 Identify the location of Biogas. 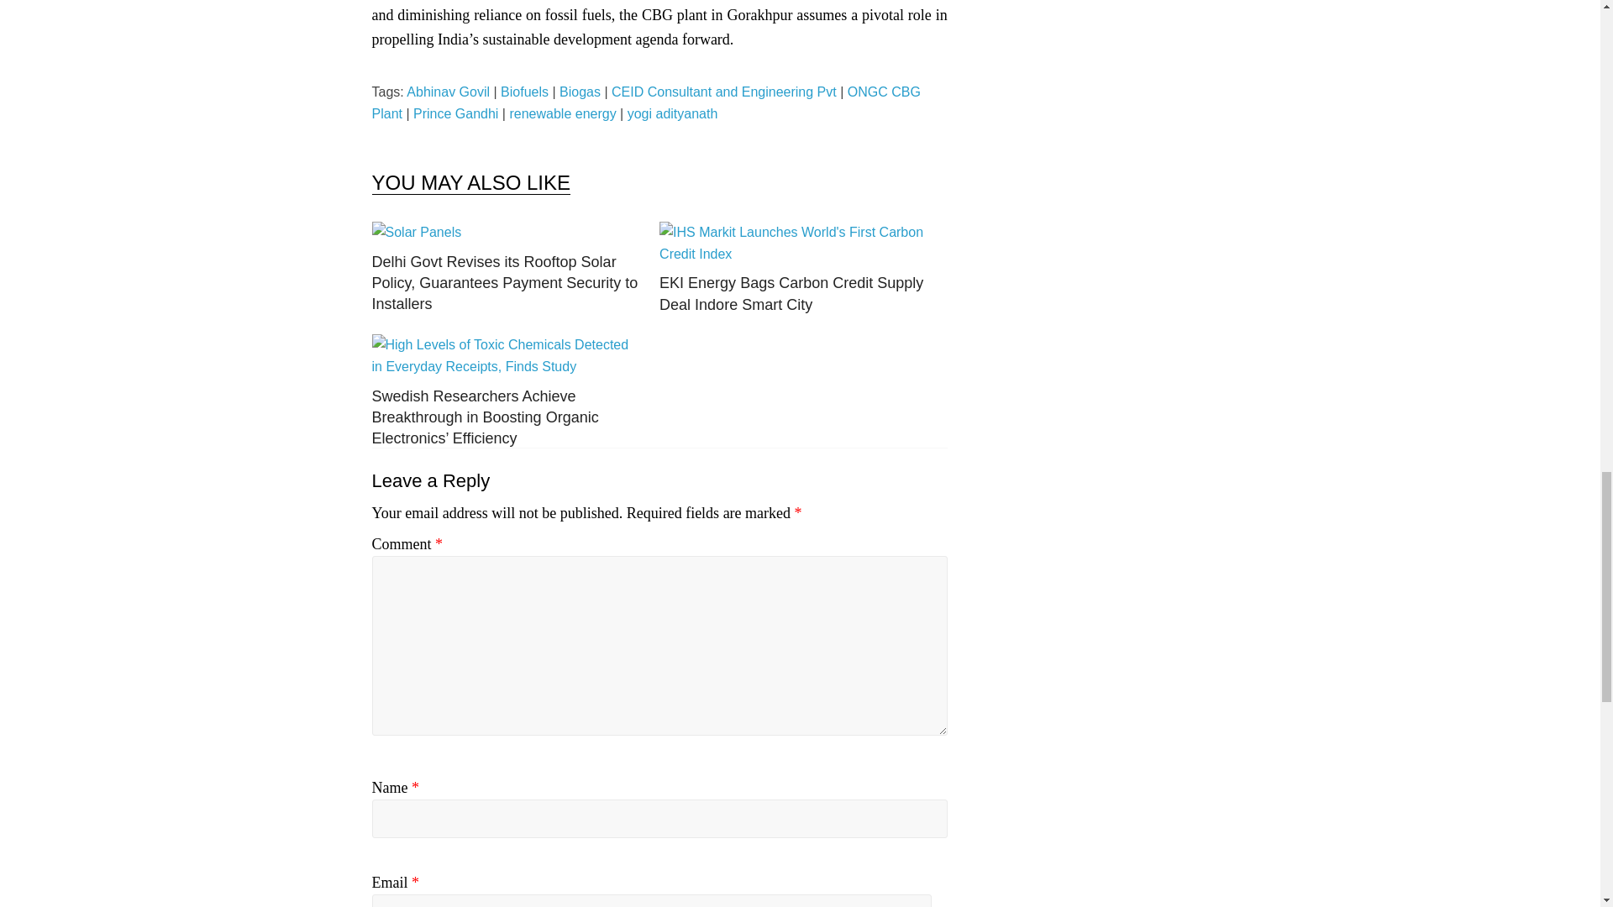
(580, 92).